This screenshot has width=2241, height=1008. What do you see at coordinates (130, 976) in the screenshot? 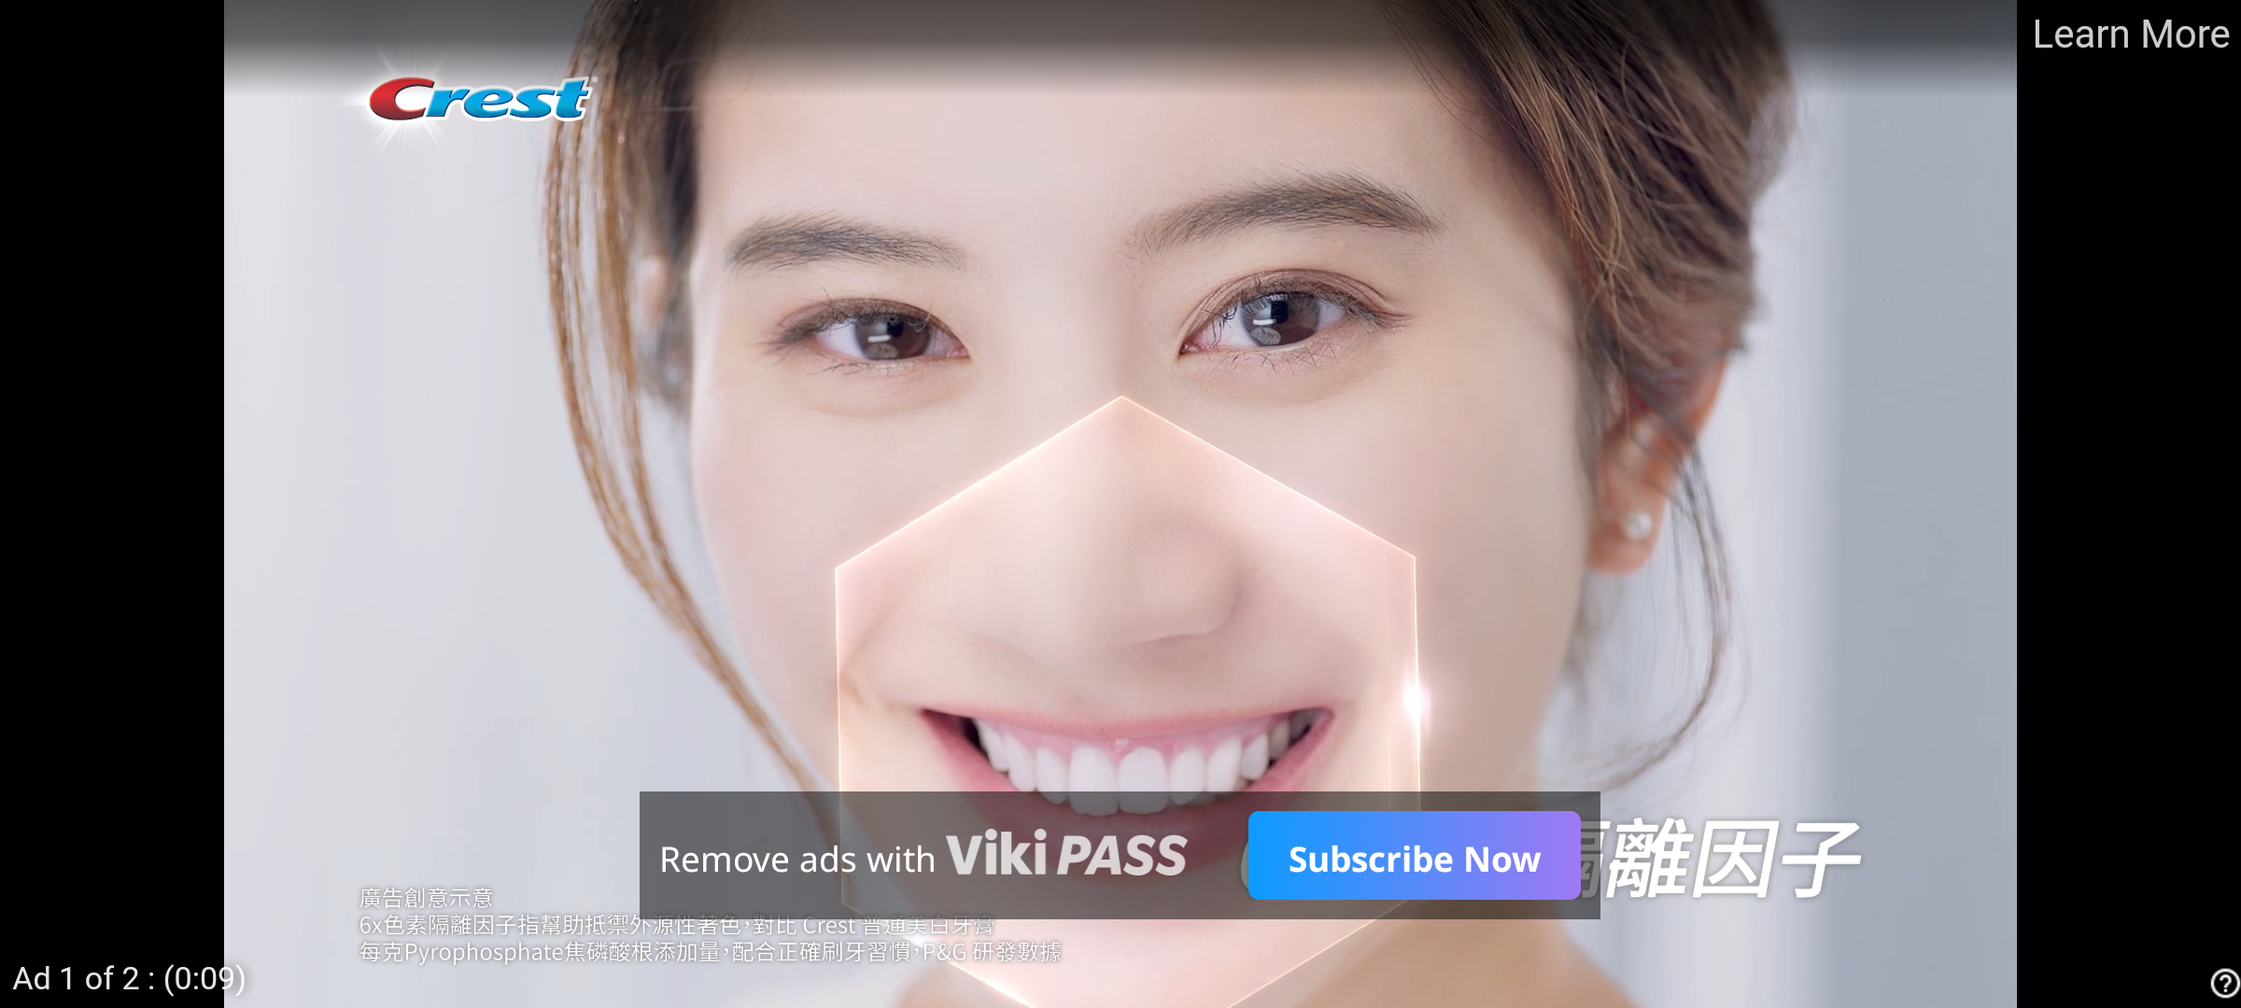
I see `Ad 1 of 2 : (0:09)` at bounding box center [130, 976].